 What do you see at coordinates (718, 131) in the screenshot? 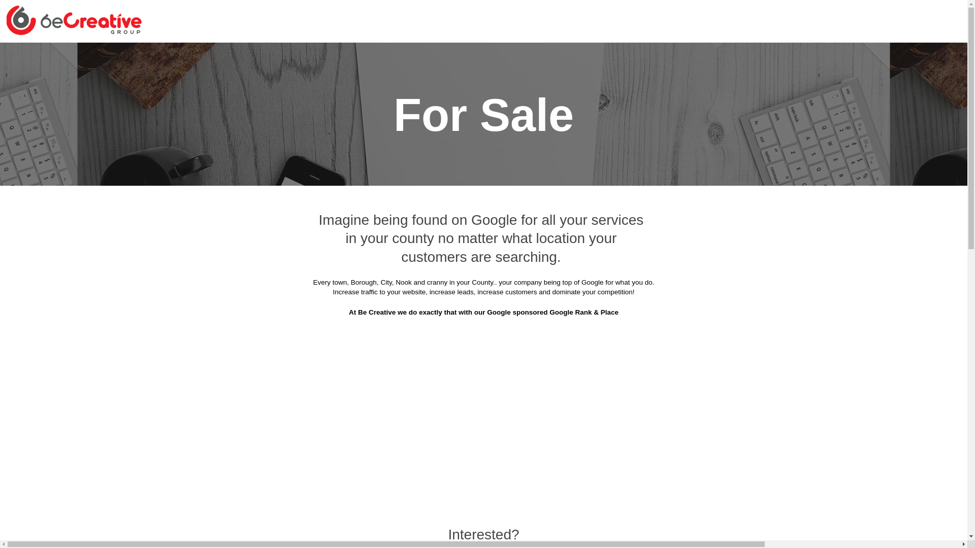
I see `Aggregate Suppliers Camborne Cornwall` at bounding box center [718, 131].